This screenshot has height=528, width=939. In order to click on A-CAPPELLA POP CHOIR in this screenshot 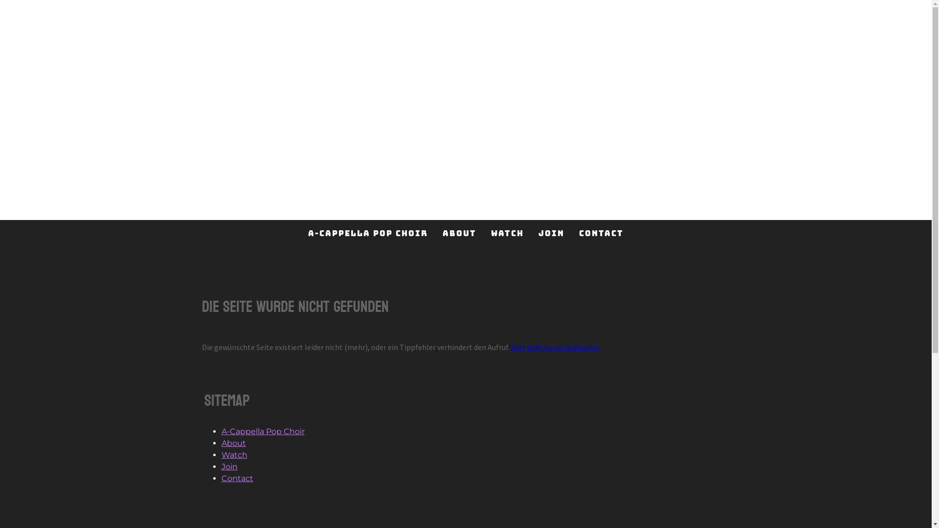, I will do `click(368, 233)`.